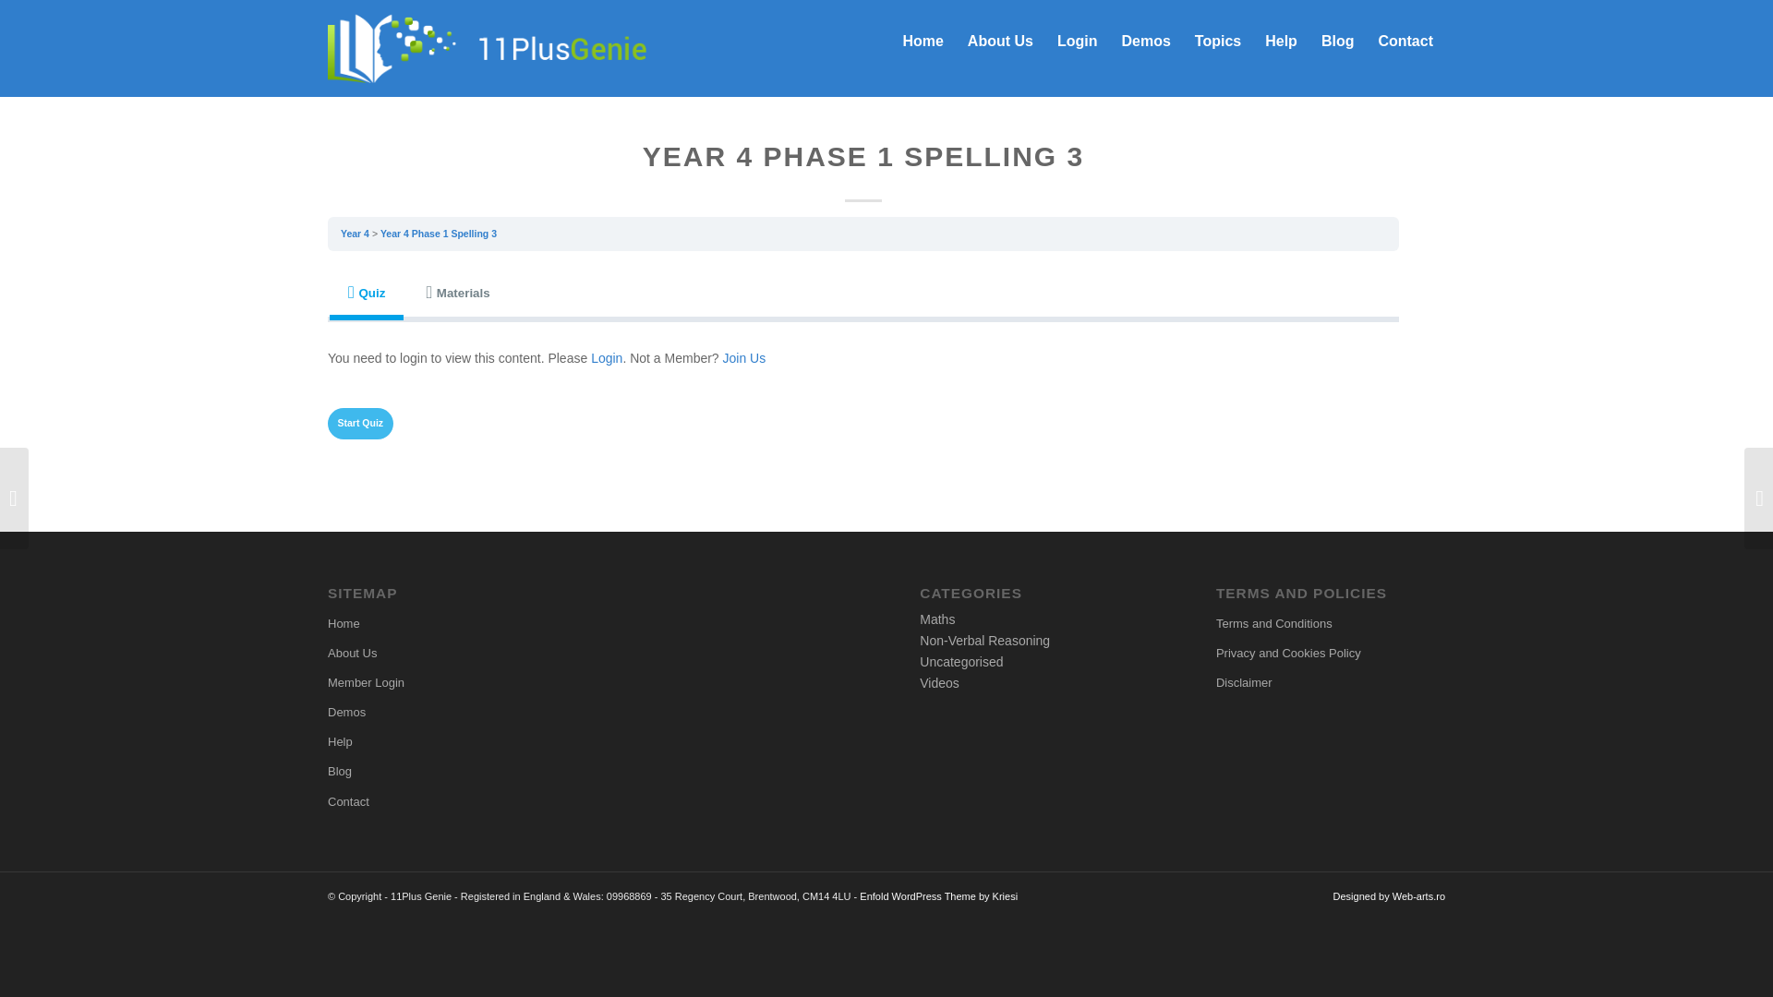 This screenshot has height=997, width=1773. What do you see at coordinates (355, 234) in the screenshot?
I see `Year 4` at bounding box center [355, 234].